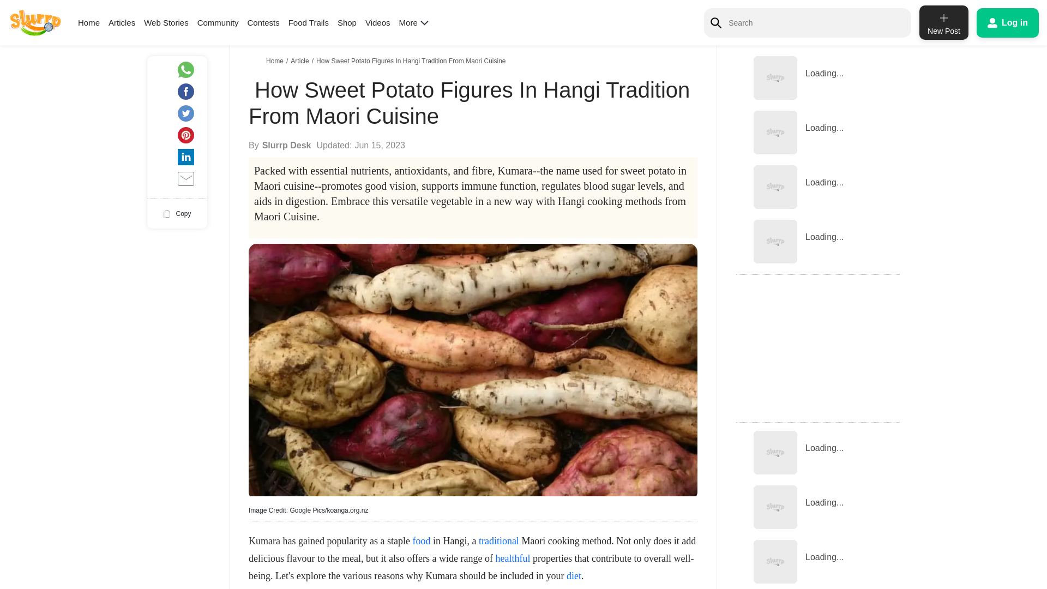 The width and height of the screenshot is (1047, 589). I want to click on Food Trails, so click(309, 22).